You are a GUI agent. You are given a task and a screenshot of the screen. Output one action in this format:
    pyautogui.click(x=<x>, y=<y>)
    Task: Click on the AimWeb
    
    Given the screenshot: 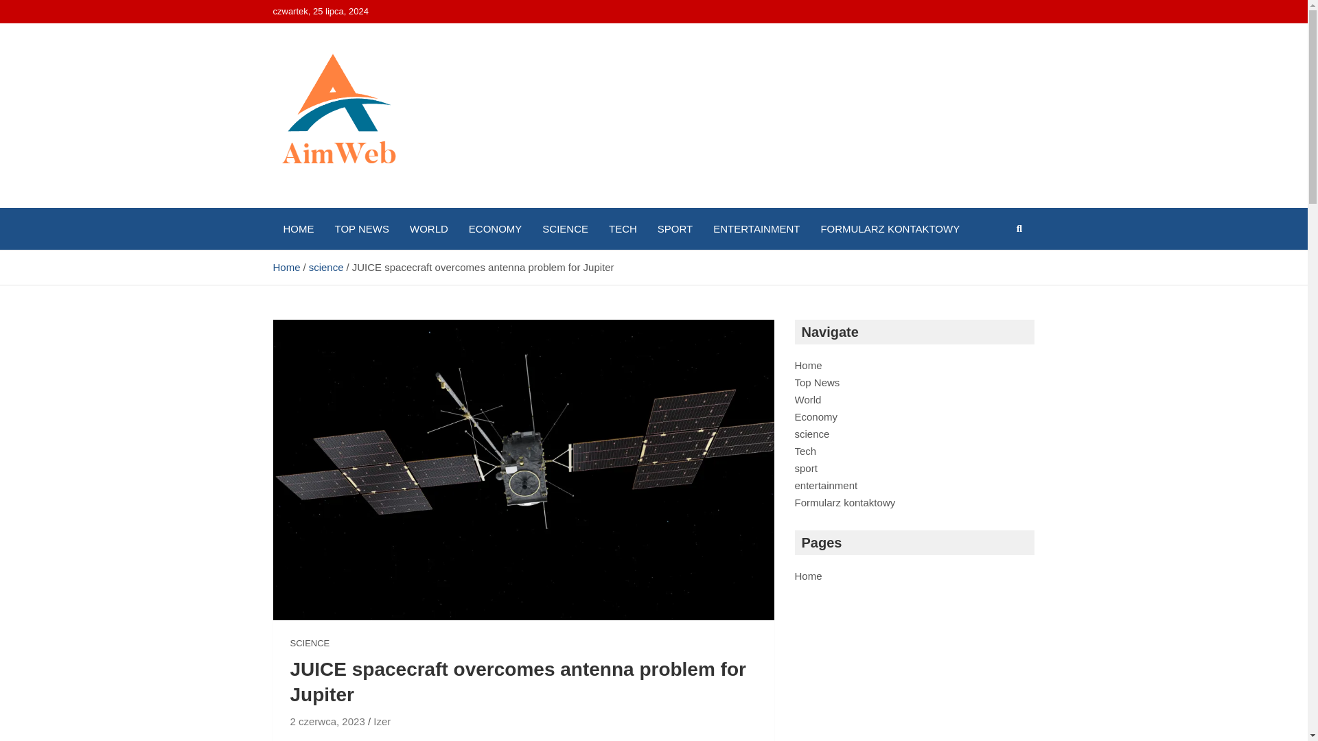 What is the action you would take?
    pyautogui.click(x=327, y=204)
    